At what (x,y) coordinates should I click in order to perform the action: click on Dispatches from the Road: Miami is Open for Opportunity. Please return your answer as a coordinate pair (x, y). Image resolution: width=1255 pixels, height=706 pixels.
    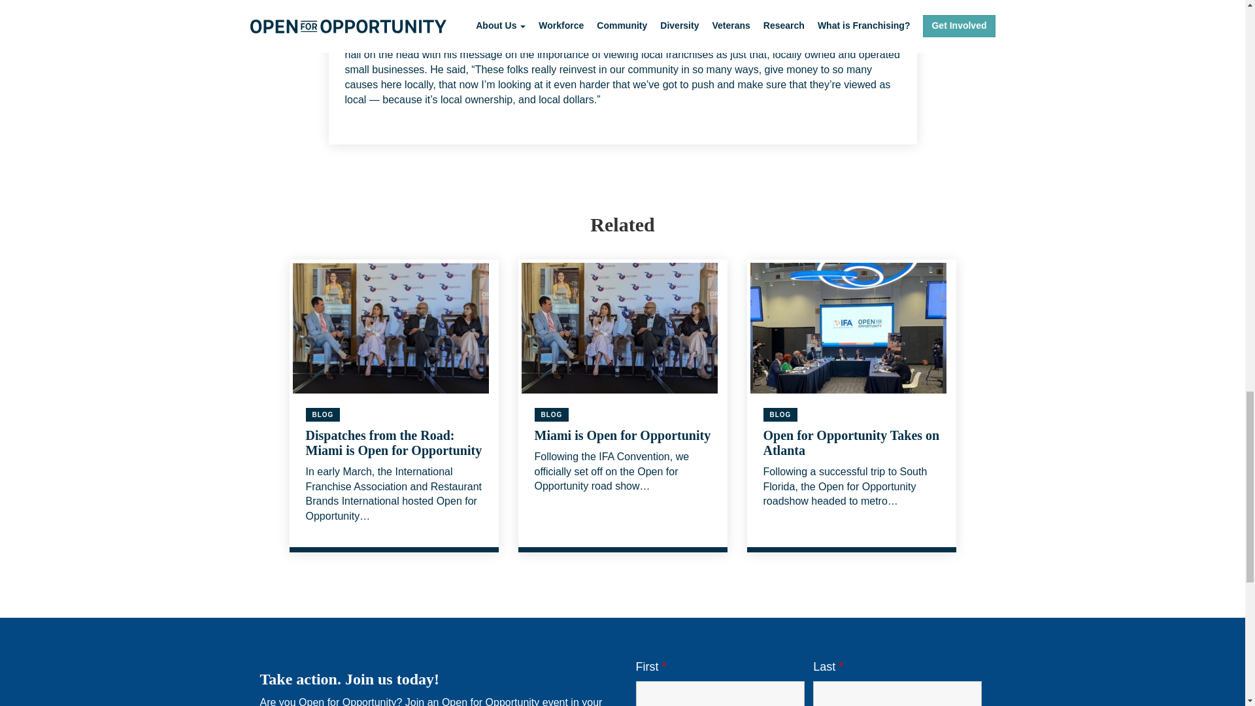
    Looking at the image, I should click on (393, 442).